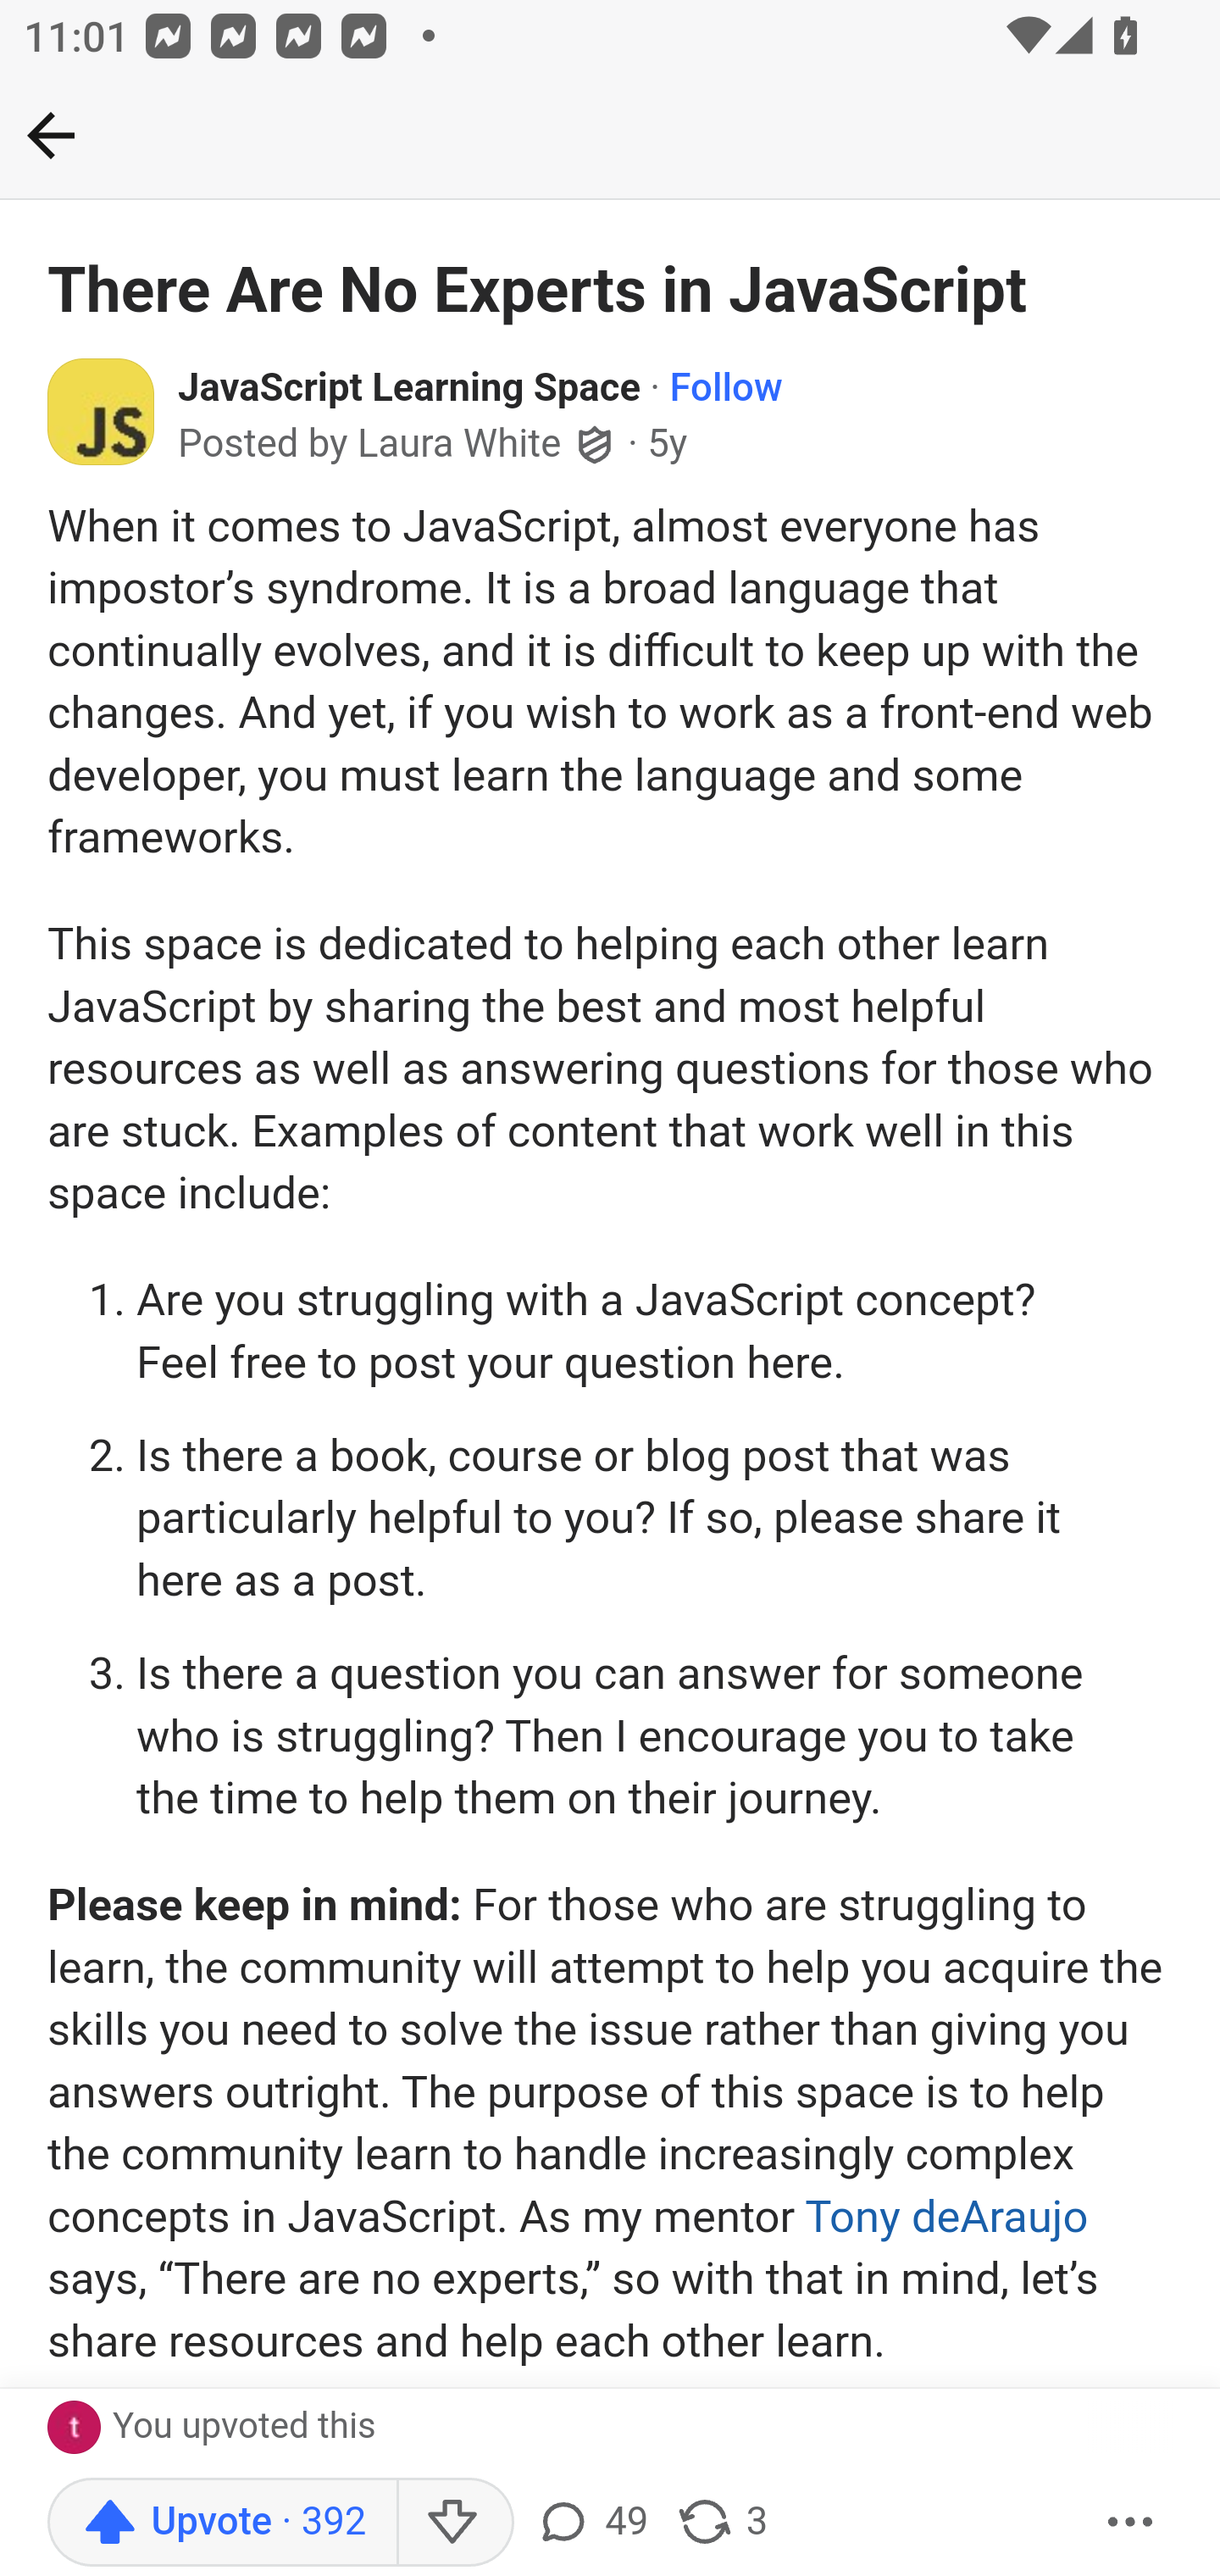 The width and height of the screenshot is (1220, 2576). I want to click on JavaScript Learning Space, so click(410, 390).